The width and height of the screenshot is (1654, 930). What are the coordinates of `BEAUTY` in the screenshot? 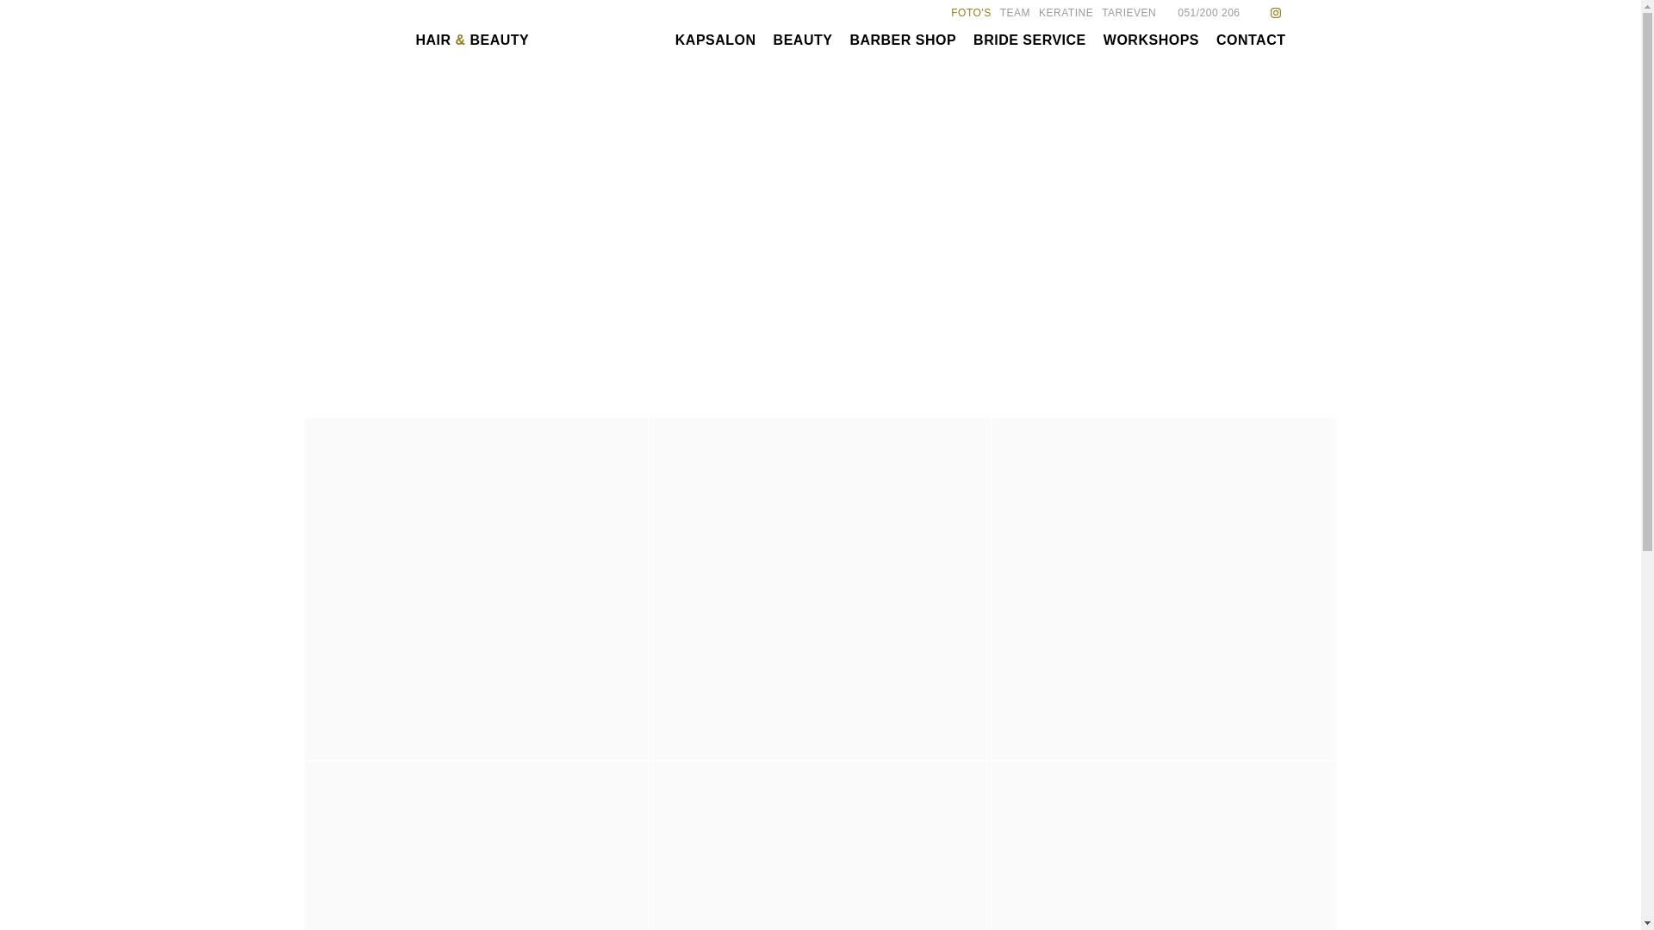 It's located at (803, 40).